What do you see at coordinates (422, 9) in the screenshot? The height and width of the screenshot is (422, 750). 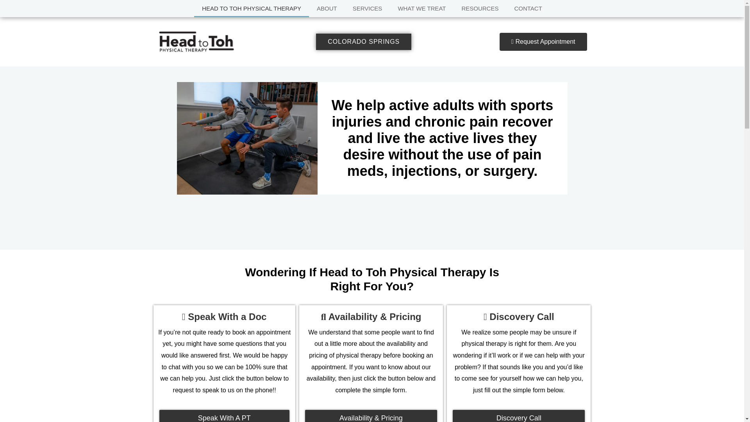 I see `WHAT WE TREAT` at bounding box center [422, 9].